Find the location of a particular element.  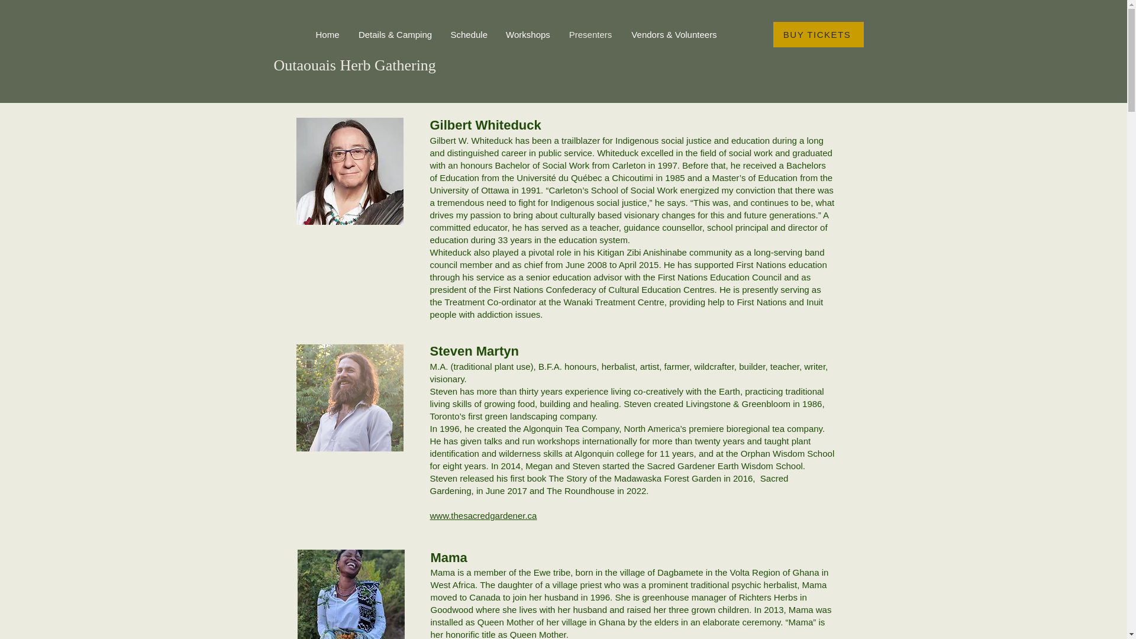

Megan Headshot.png is located at coordinates (350, 594).